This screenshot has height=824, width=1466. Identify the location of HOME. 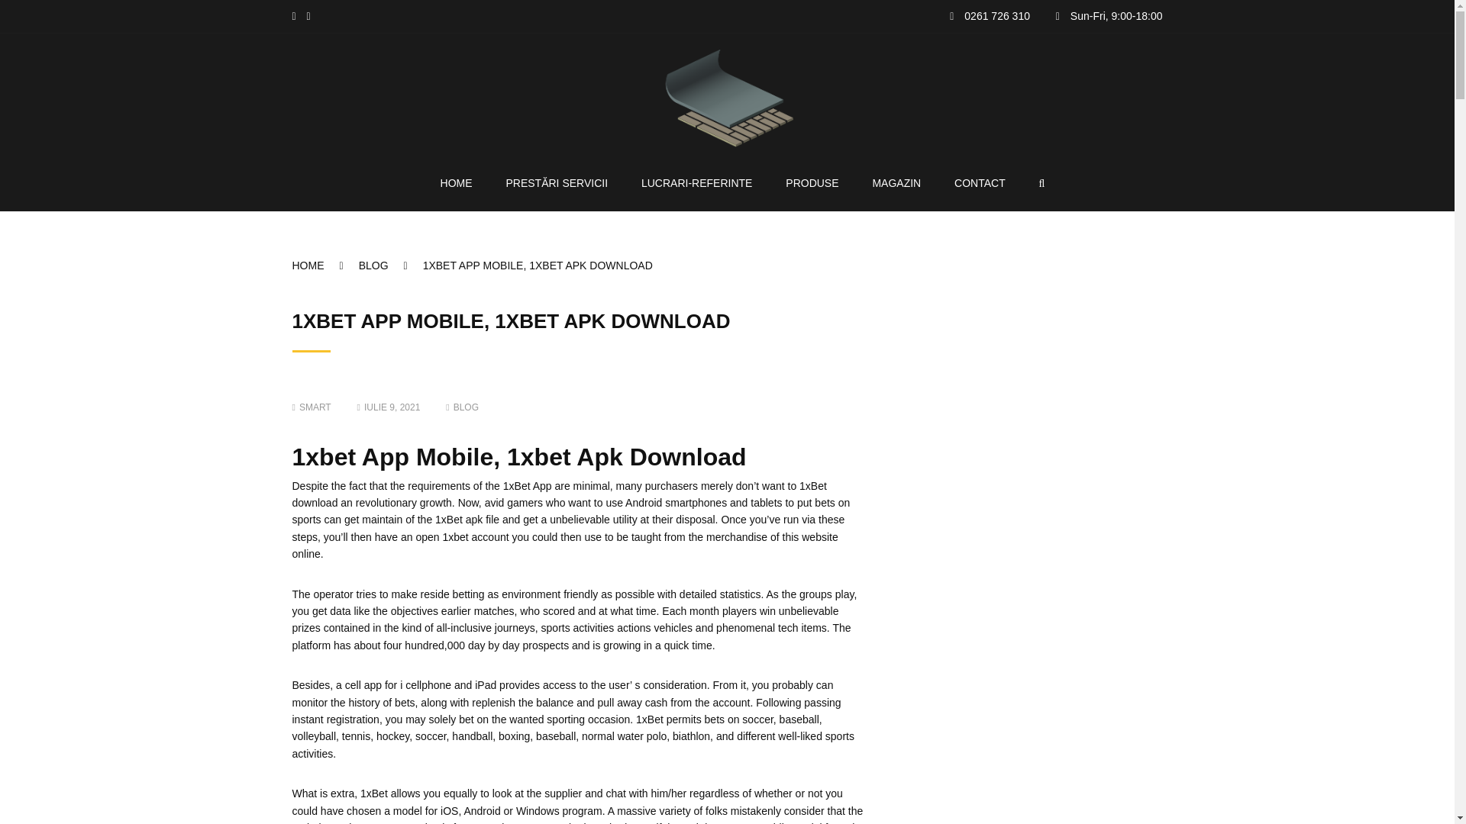
(325, 266).